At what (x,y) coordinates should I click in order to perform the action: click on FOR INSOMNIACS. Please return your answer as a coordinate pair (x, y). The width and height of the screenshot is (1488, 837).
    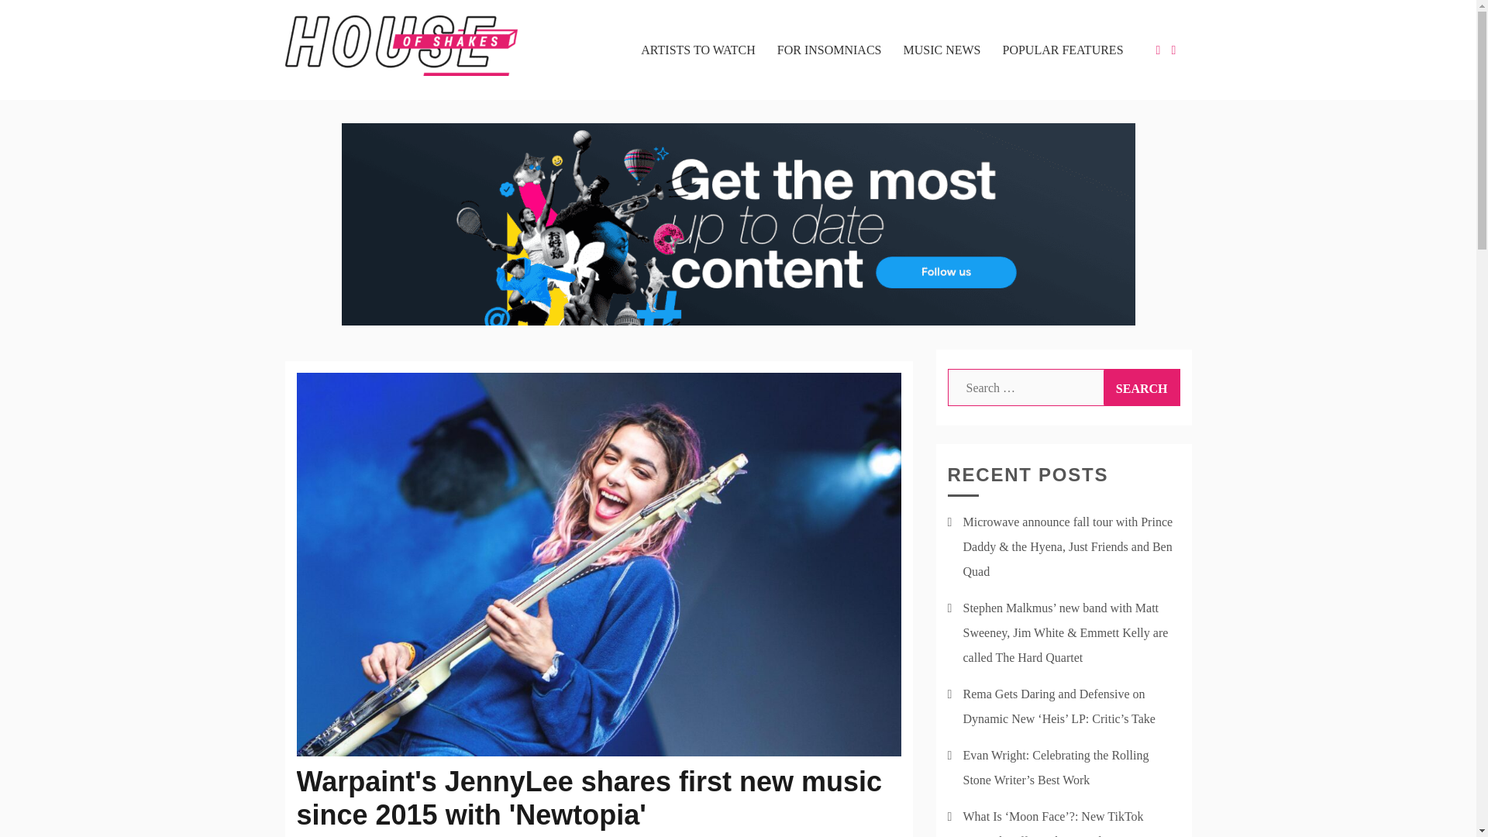
    Looking at the image, I should click on (829, 50).